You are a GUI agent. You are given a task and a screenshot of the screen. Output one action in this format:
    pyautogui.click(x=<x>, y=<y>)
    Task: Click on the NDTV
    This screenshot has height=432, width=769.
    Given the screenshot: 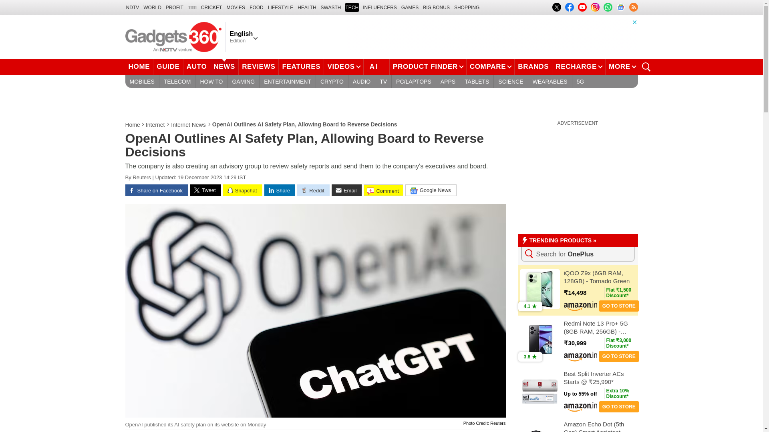 What is the action you would take?
    pyautogui.click(x=132, y=7)
    